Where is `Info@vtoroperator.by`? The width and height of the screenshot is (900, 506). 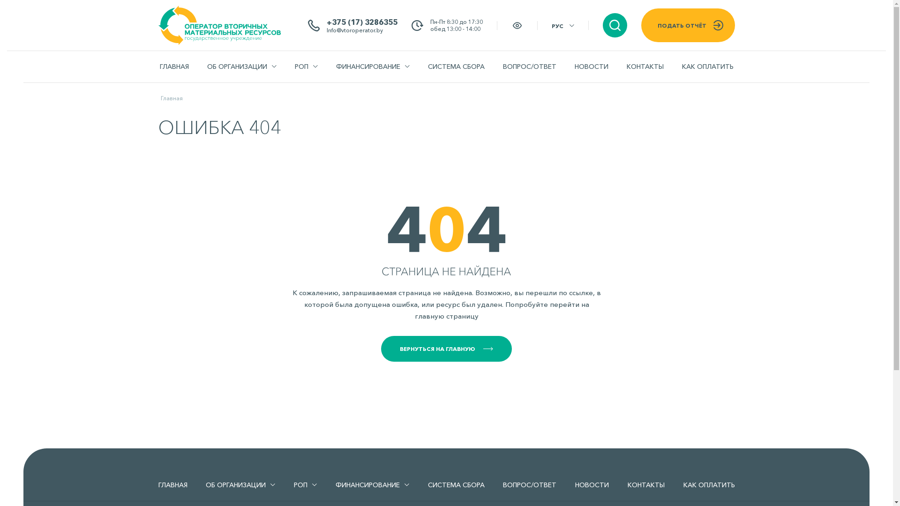 Info@vtoroperator.by is located at coordinates (362, 30).